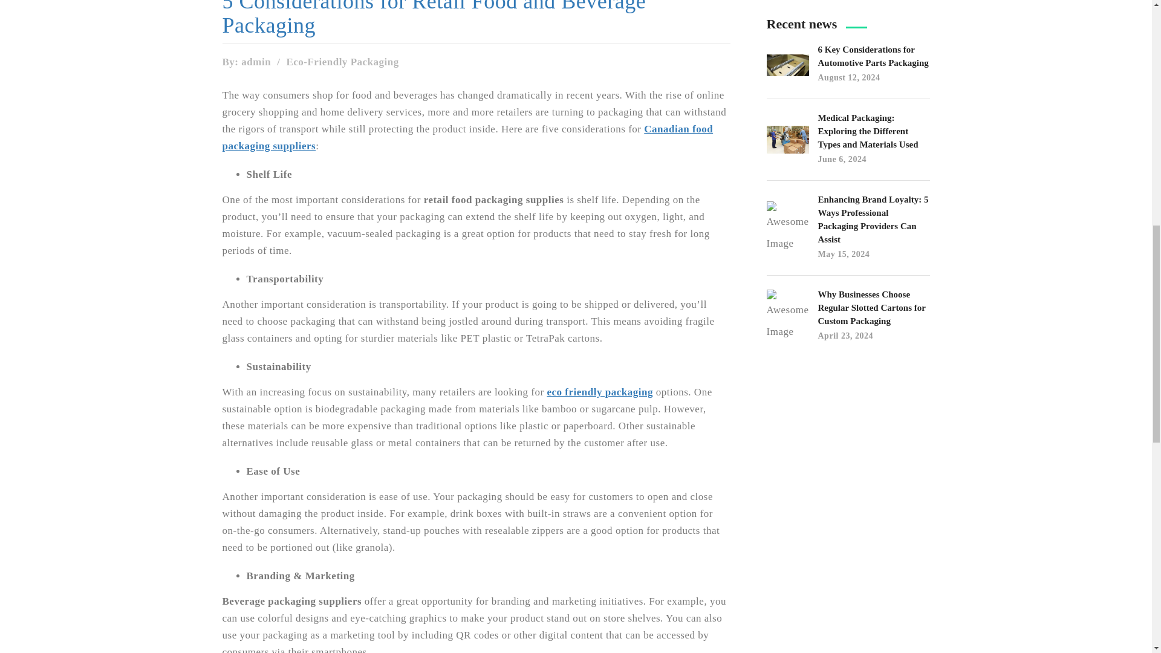 The width and height of the screenshot is (1161, 653). What do you see at coordinates (476, 18) in the screenshot?
I see `5 Considerations for Retail Food and Beverage Packaging` at bounding box center [476, 18].